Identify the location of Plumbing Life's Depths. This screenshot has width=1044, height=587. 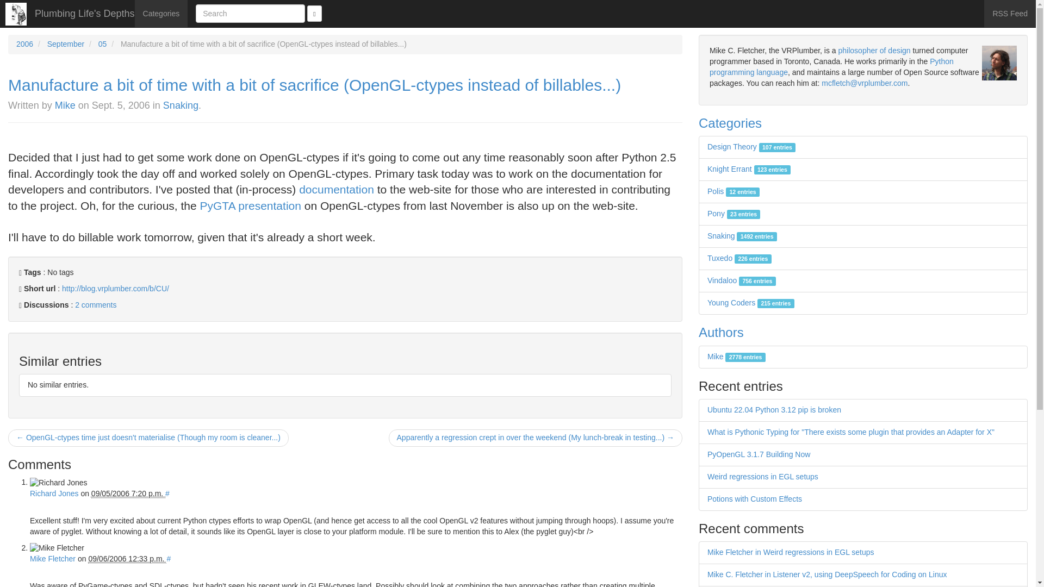
(85, 13).